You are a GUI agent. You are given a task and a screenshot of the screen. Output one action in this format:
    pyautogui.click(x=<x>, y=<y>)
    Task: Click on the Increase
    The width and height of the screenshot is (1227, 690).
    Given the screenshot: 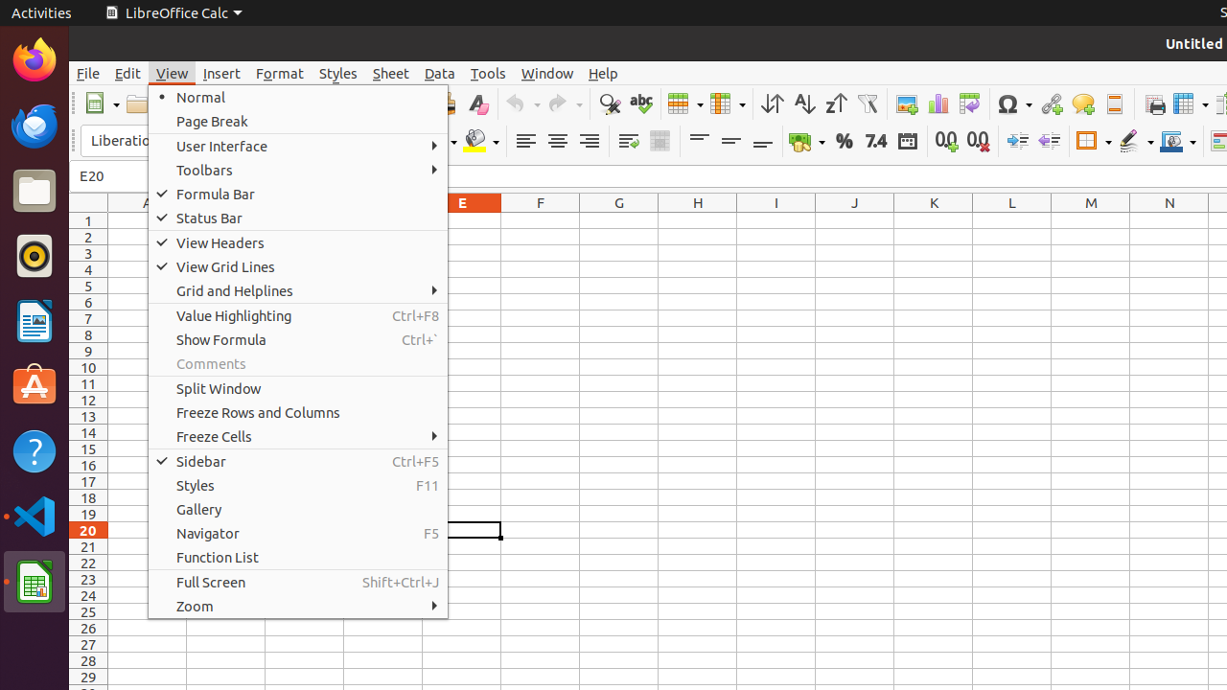 What is the action you would take?
    pyautogui.click(x=1018, y=142)
    